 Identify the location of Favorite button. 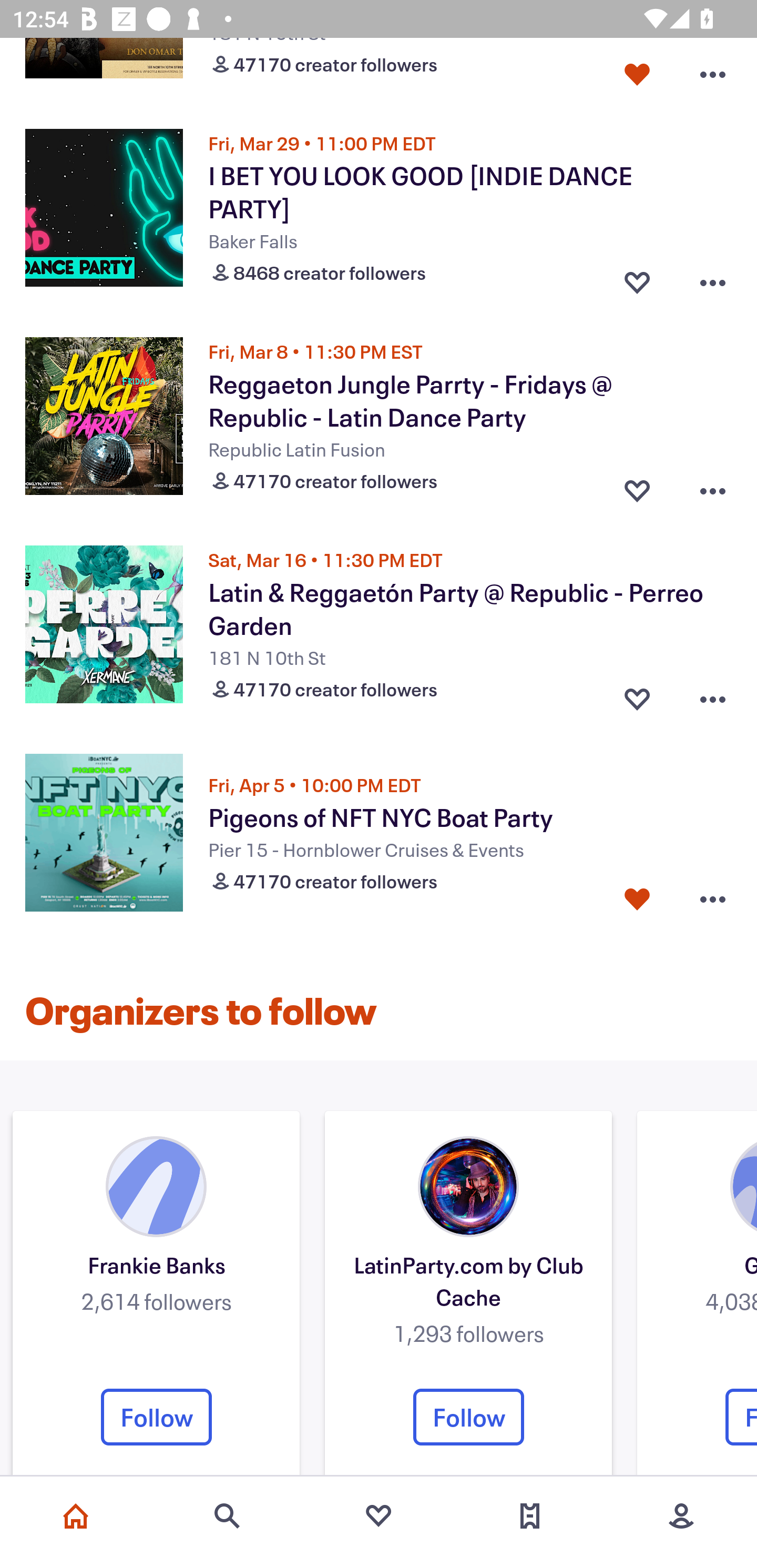
(637, 898).